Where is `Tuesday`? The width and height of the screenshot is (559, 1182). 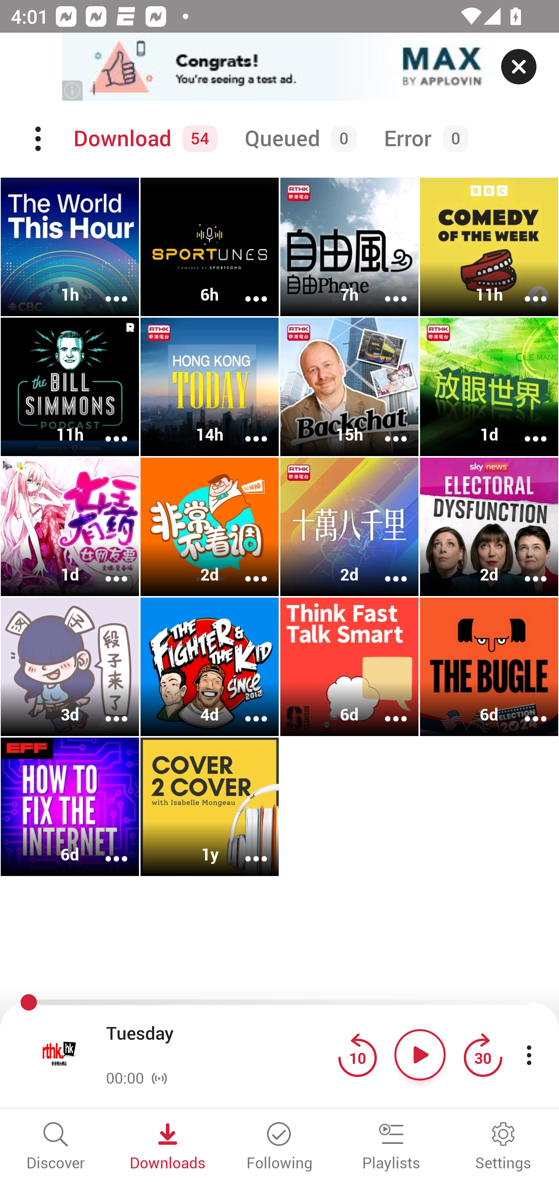 Tuesday is located at coordinates (218, 1045).